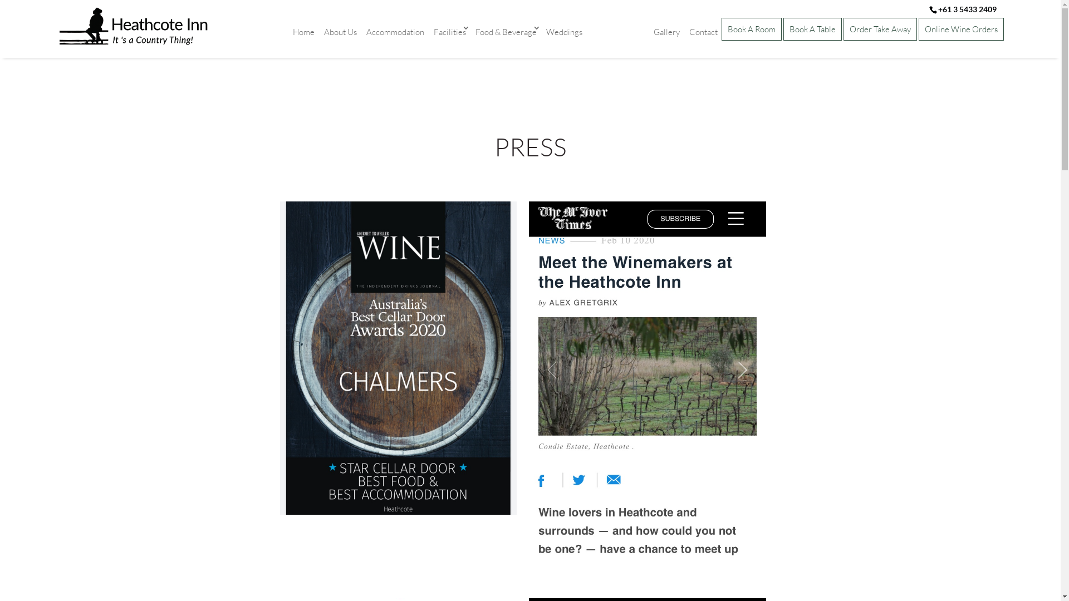 This screenshot has height=601, width=1069. I want to click on Contact, so click(703, 32).